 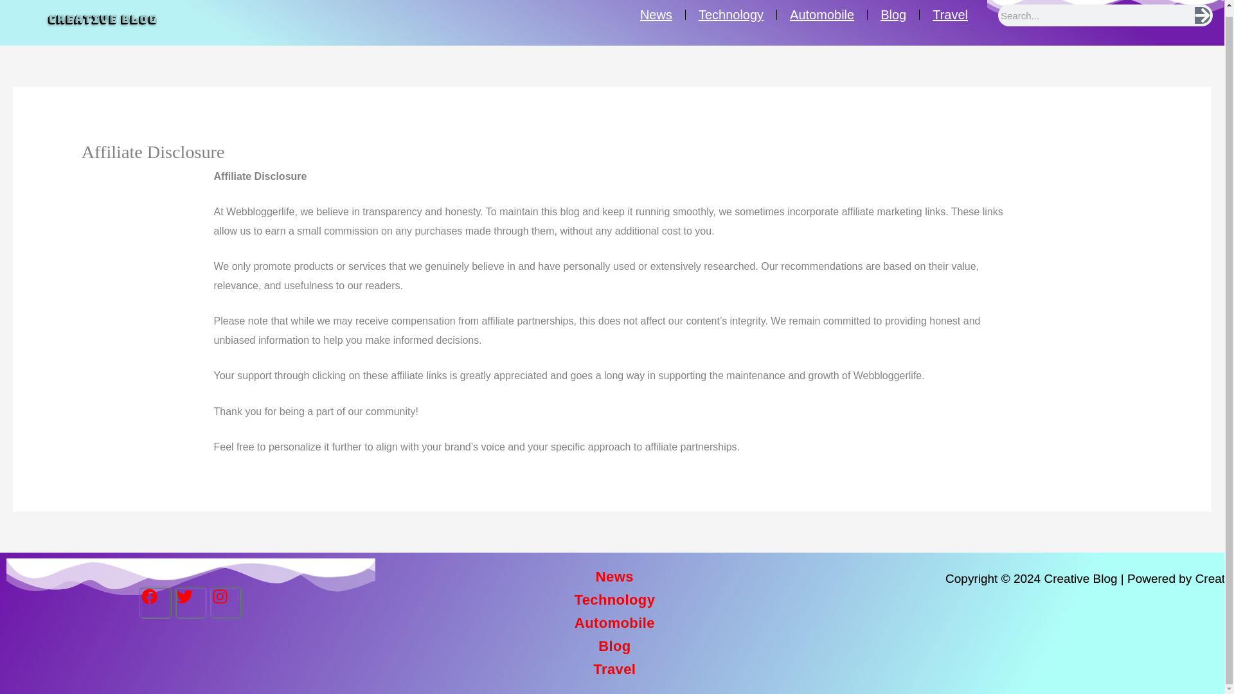 I want to click on Travel, so click(x=884, y=23).